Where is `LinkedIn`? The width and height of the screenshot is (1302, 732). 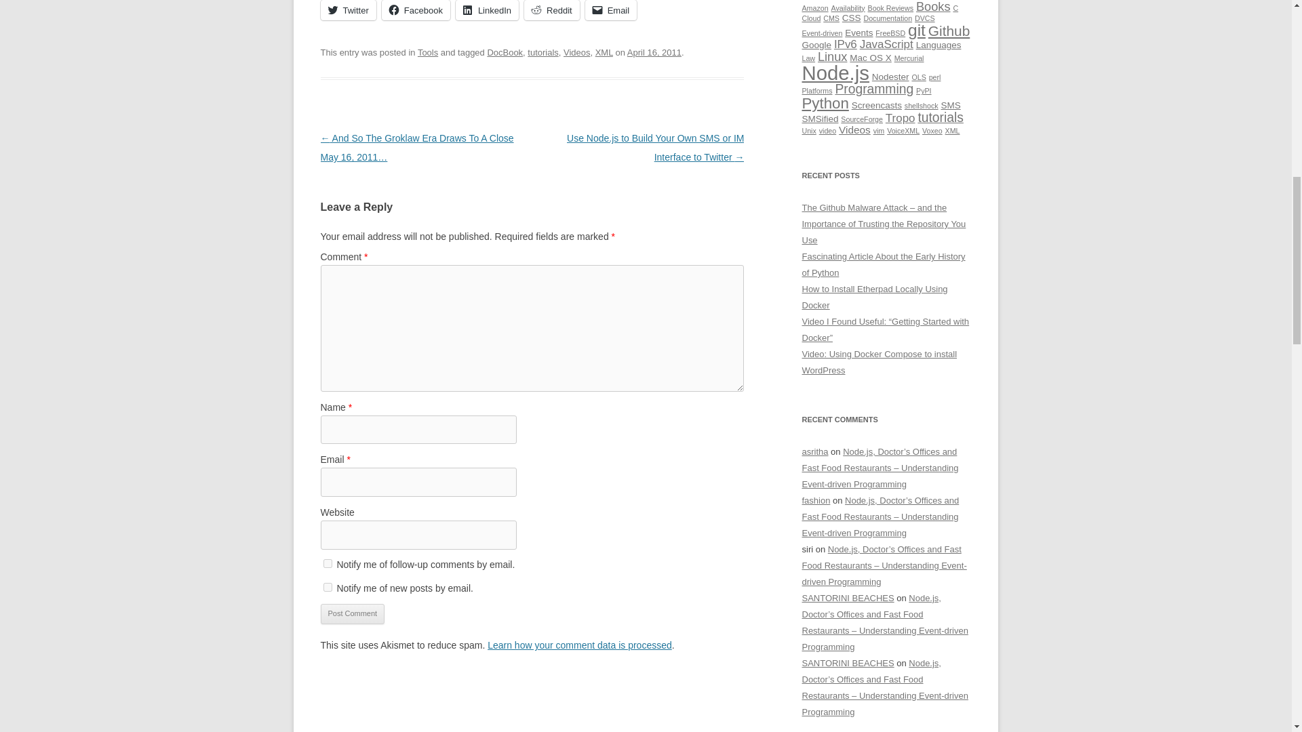 LinkedIn is located at coordinates (487, 10).